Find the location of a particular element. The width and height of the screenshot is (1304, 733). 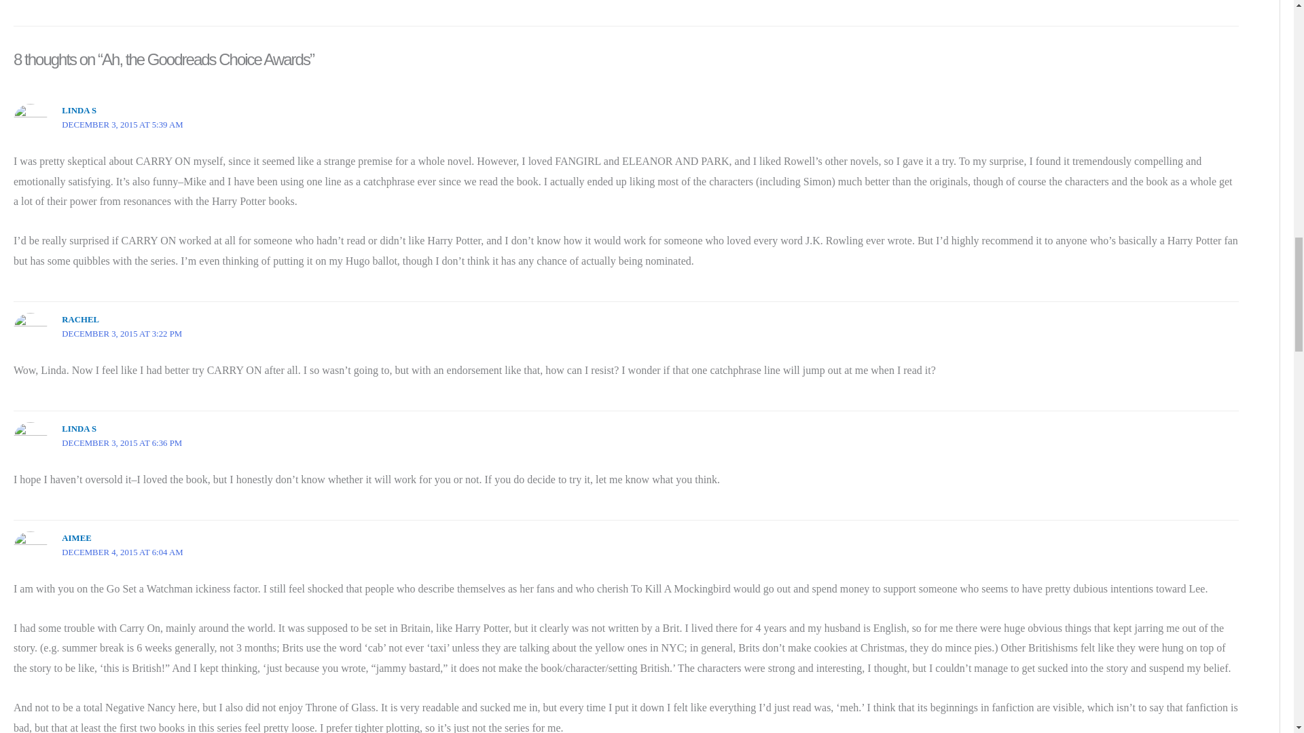

DECEMBER 3, 2015 AT 6:36 PM is located at coordinates (122, 443).